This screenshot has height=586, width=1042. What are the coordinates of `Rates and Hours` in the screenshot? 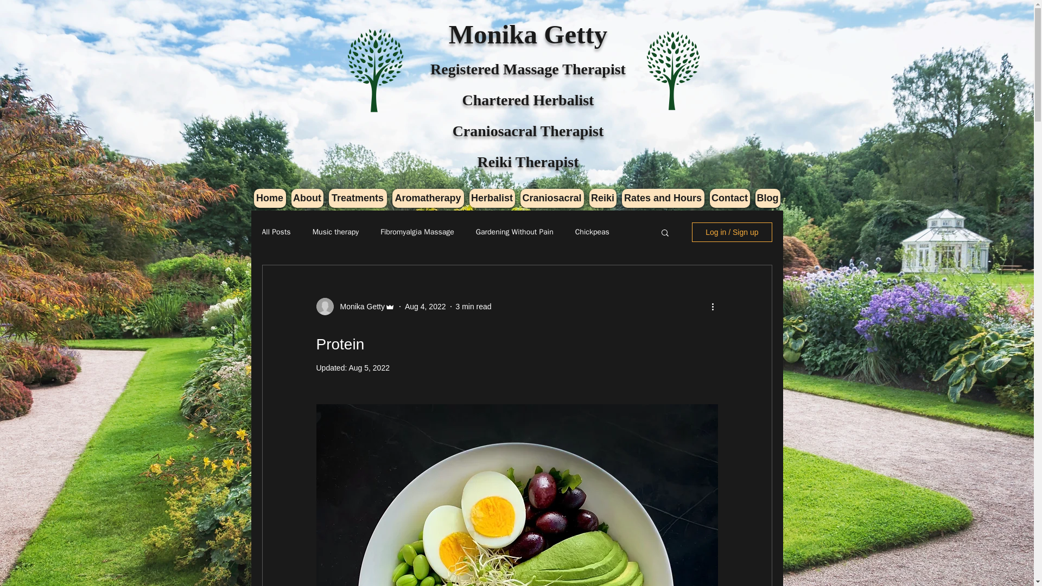 It's located at (663, 198).